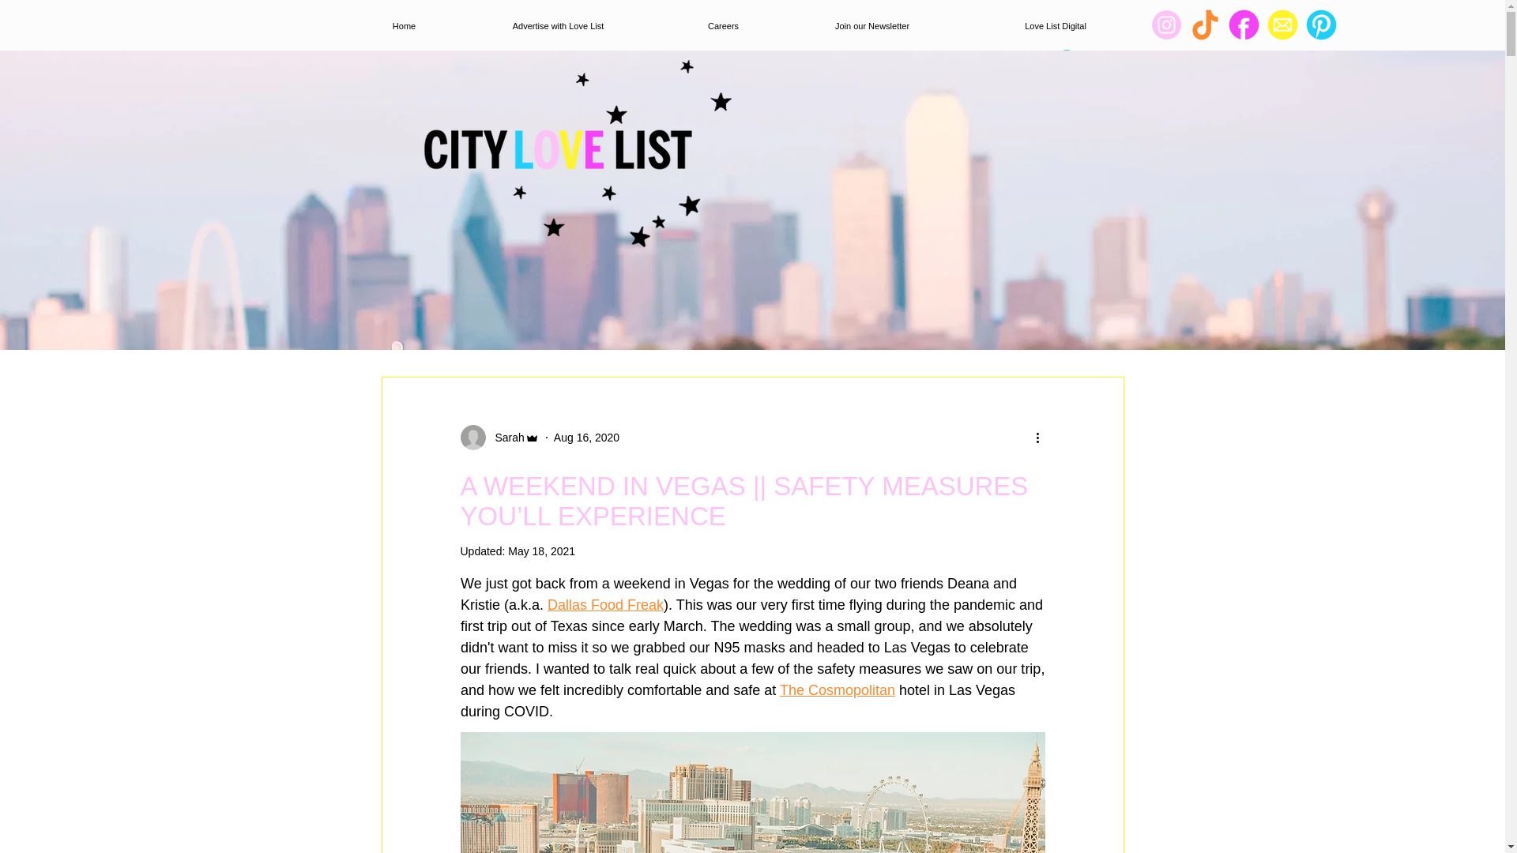 The width and height of the screenshot is (1517, 853). Describe the element at coordinates (504, 438) in the screenshot. I see `Sarah` at that location.